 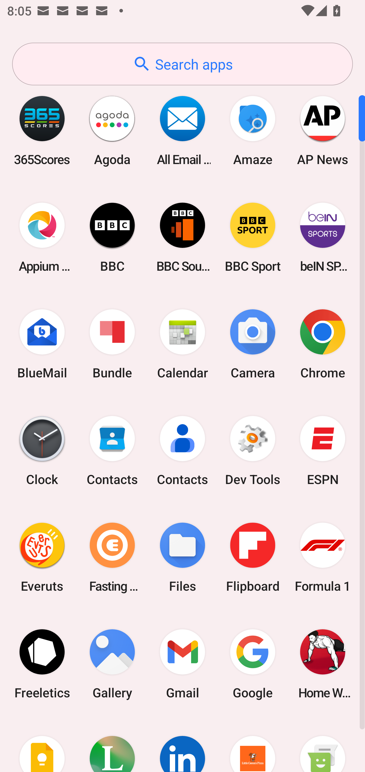 I want to click on Messaging, so click(x=323, y=745).